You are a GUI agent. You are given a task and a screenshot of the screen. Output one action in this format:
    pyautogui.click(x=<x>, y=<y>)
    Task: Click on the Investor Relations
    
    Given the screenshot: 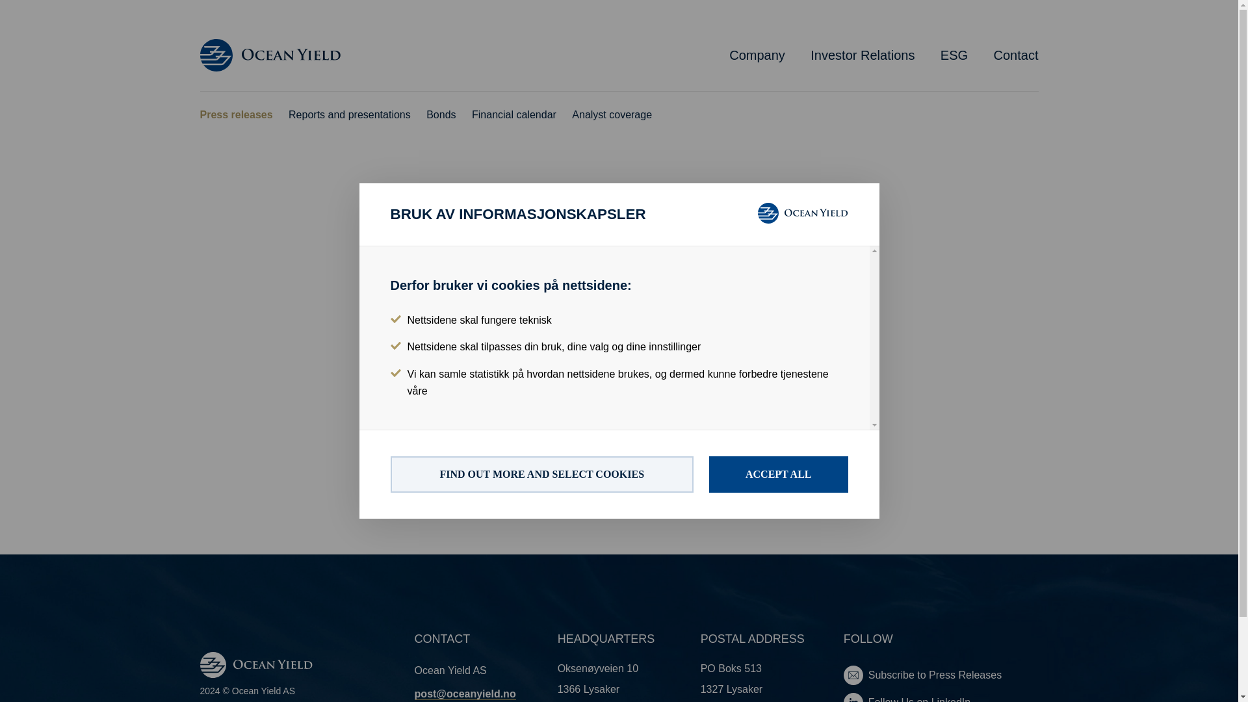 What is the action you would take?
    pyautogui.click(x=862, y=55)
    